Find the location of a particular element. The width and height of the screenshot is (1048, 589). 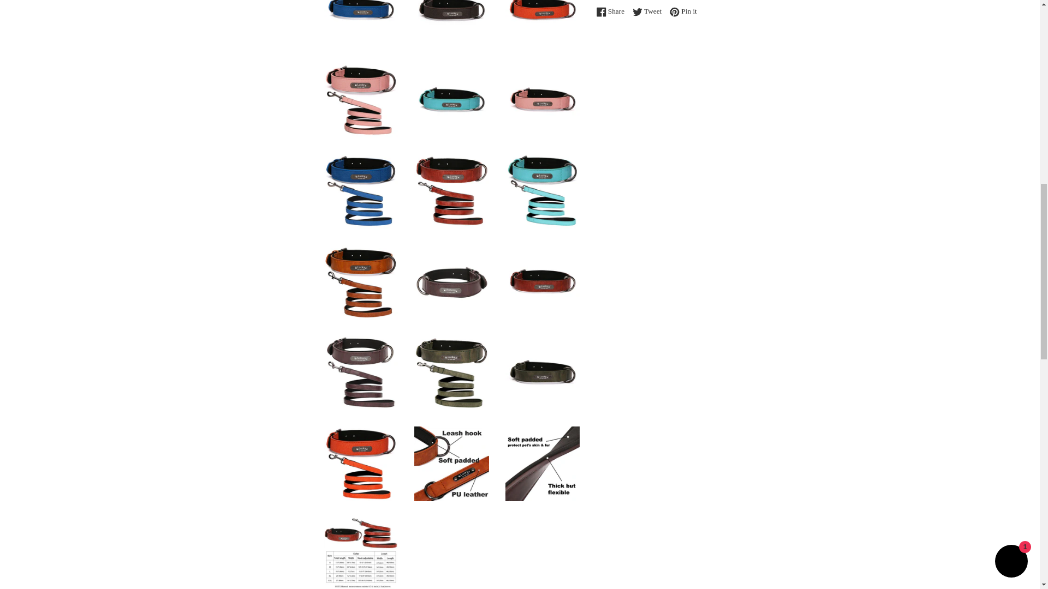

Pin on Pinterest is located at coordinates (683, 11).